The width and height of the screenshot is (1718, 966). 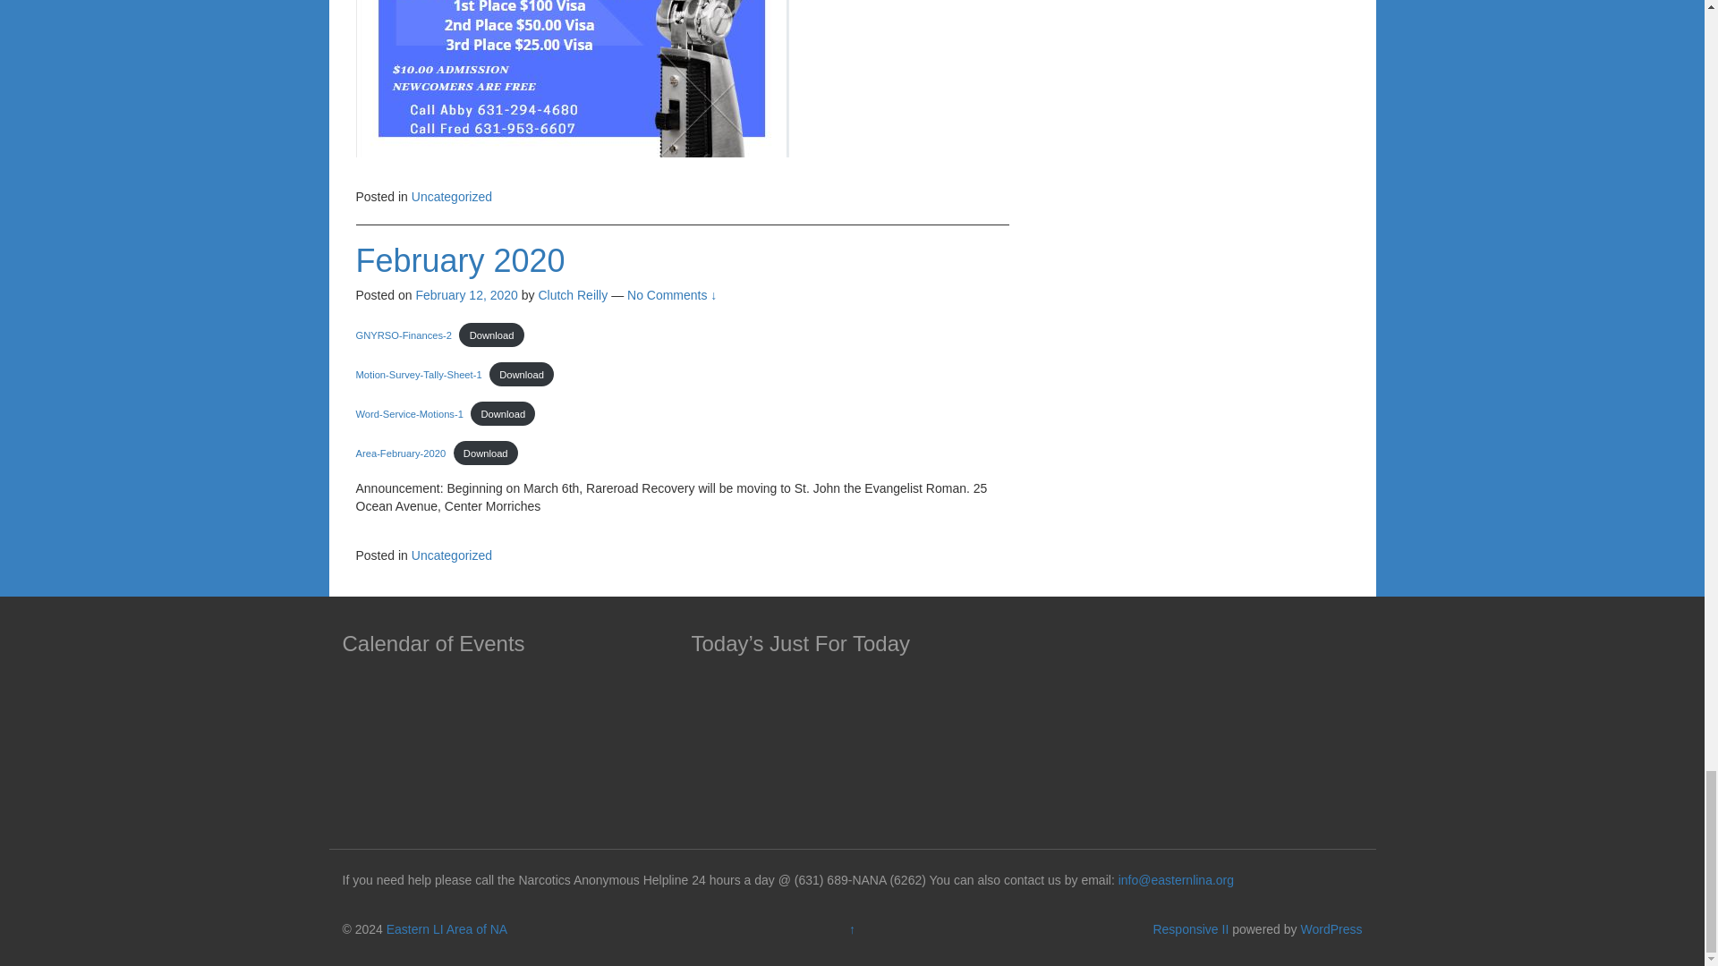 I want to click on Eastern LI Area of NA, so click(x=447, y=928).